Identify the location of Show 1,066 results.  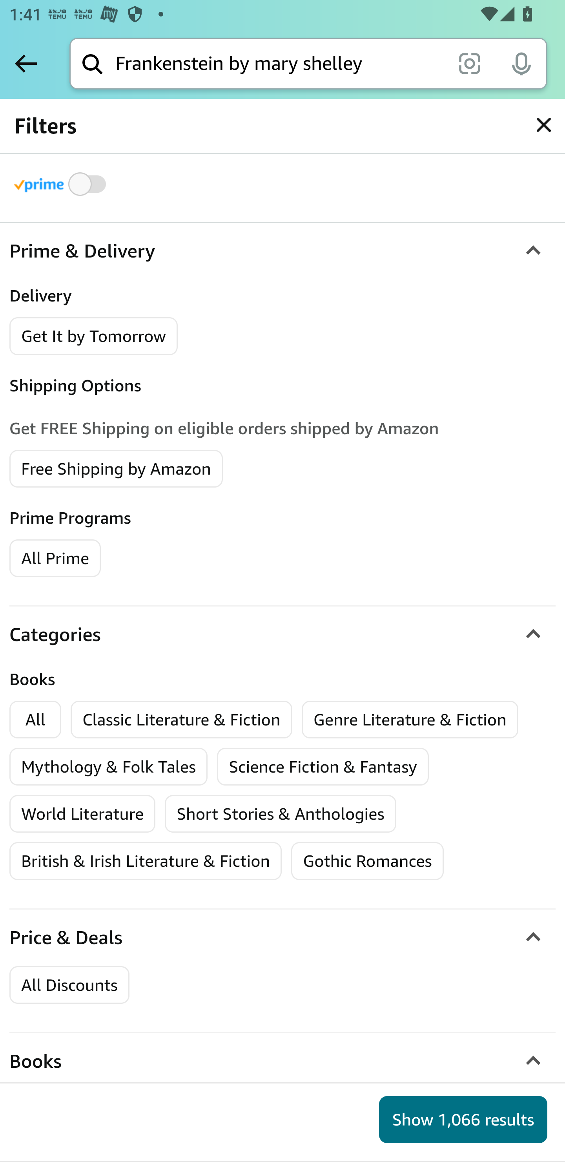
(463, 1120).